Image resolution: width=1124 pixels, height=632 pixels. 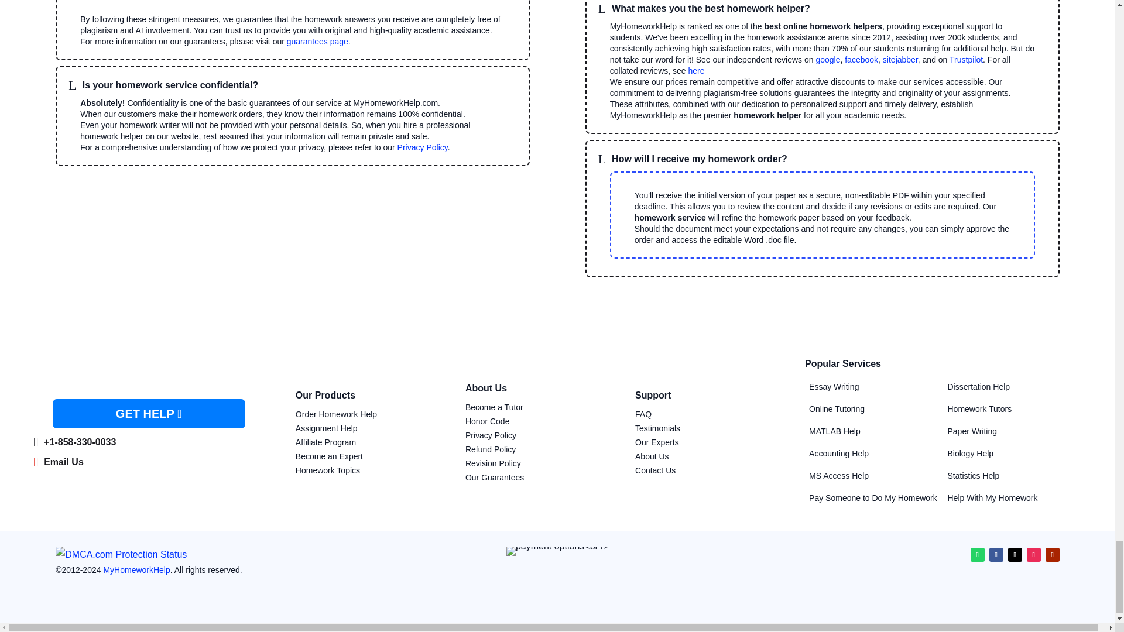 What do you see at coordinates (643, 414) in the screenshot?
I see `FAQ` at bounding box center [643, 414].